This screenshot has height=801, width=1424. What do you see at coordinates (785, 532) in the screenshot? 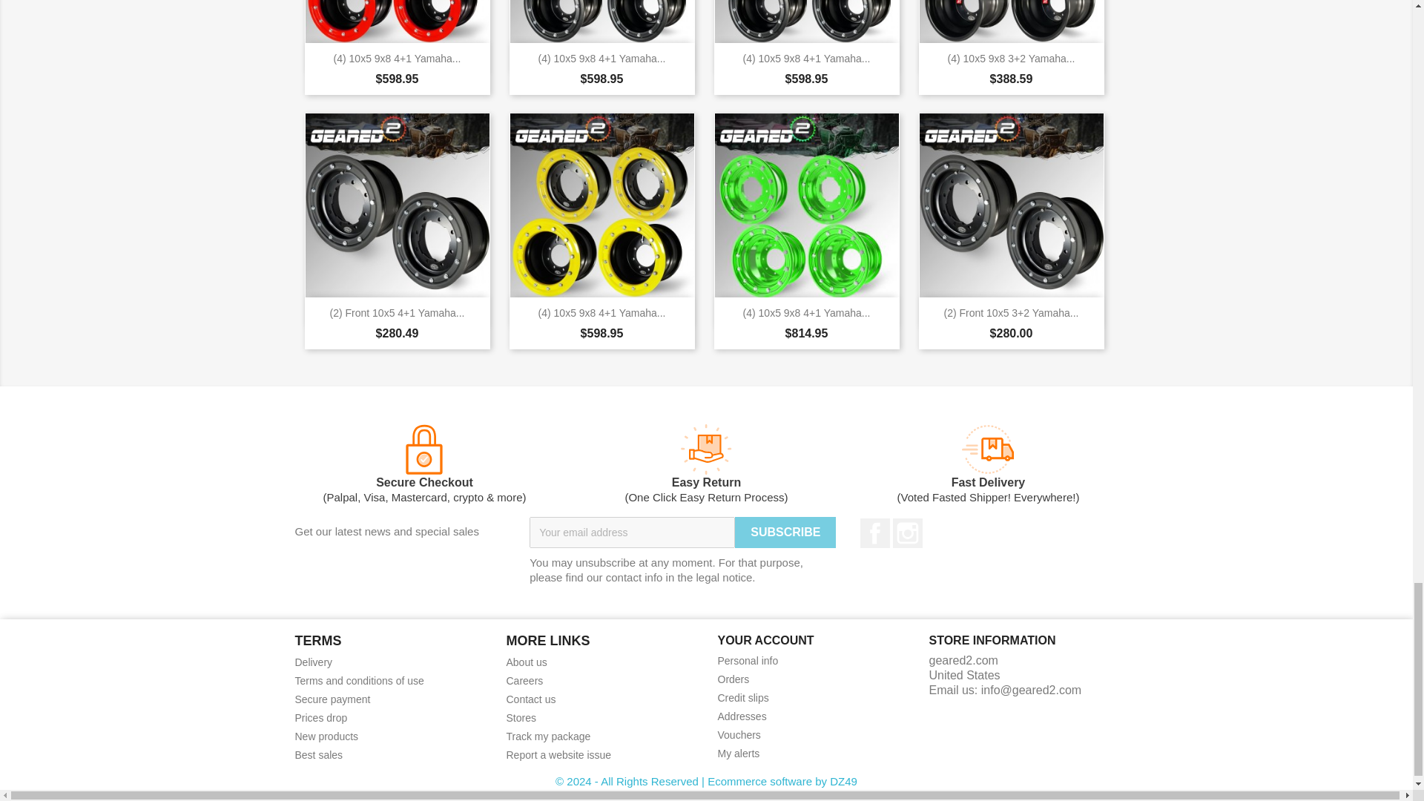
I see `Subscribe` at bounding box center [785, 532].